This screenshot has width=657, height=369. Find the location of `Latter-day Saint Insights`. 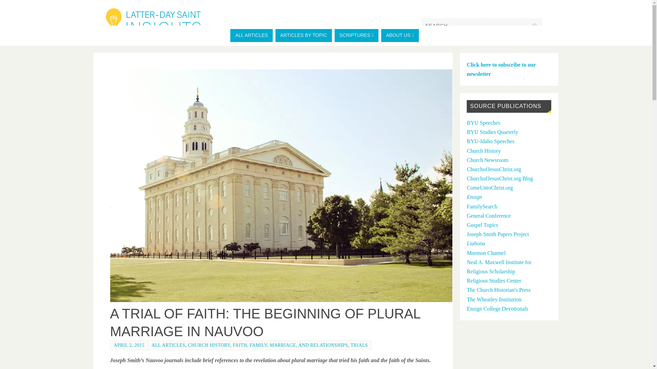

Latter-day Saint Insights is located at coordinates (326, 20).